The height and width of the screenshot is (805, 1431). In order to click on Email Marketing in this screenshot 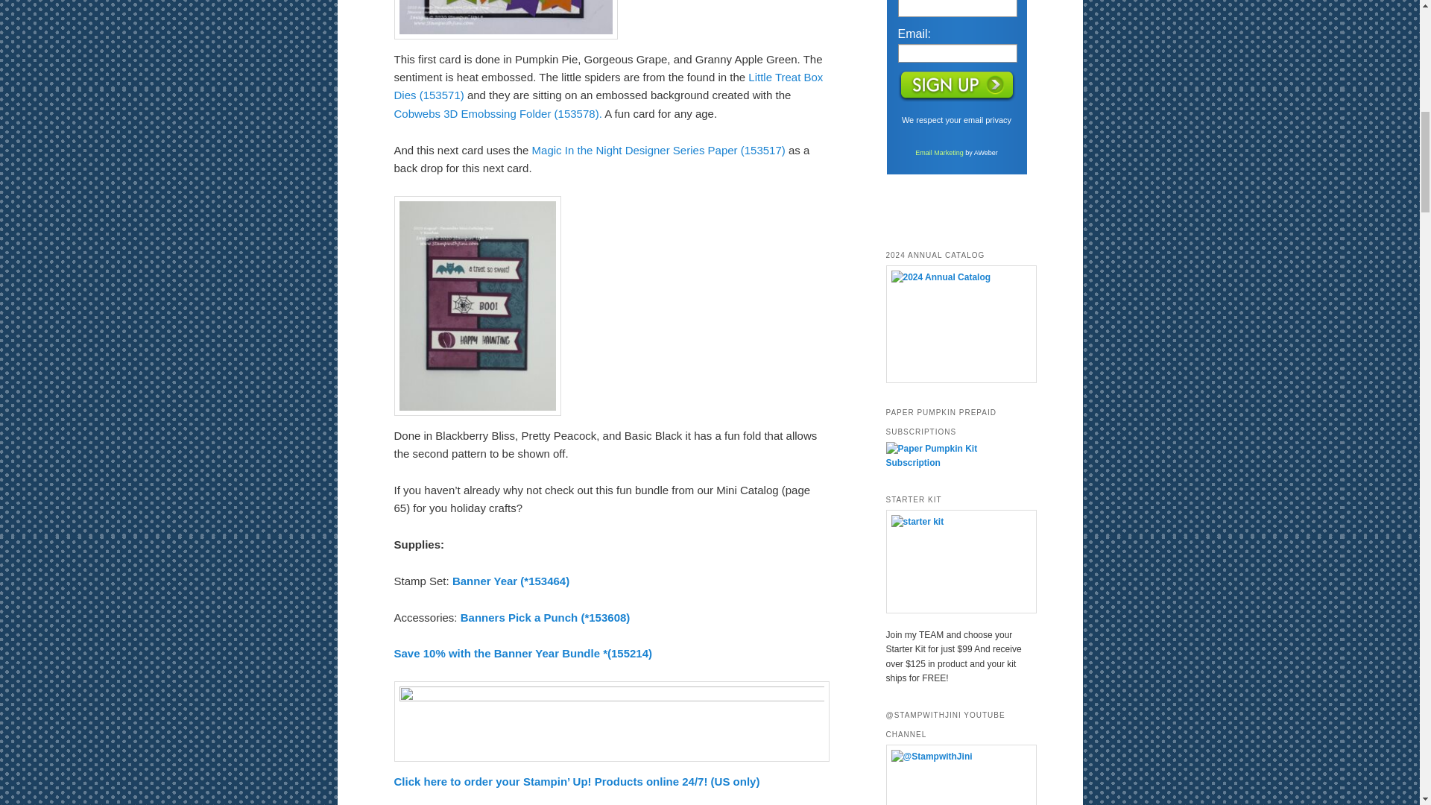, I will do `click(939, 152)`.